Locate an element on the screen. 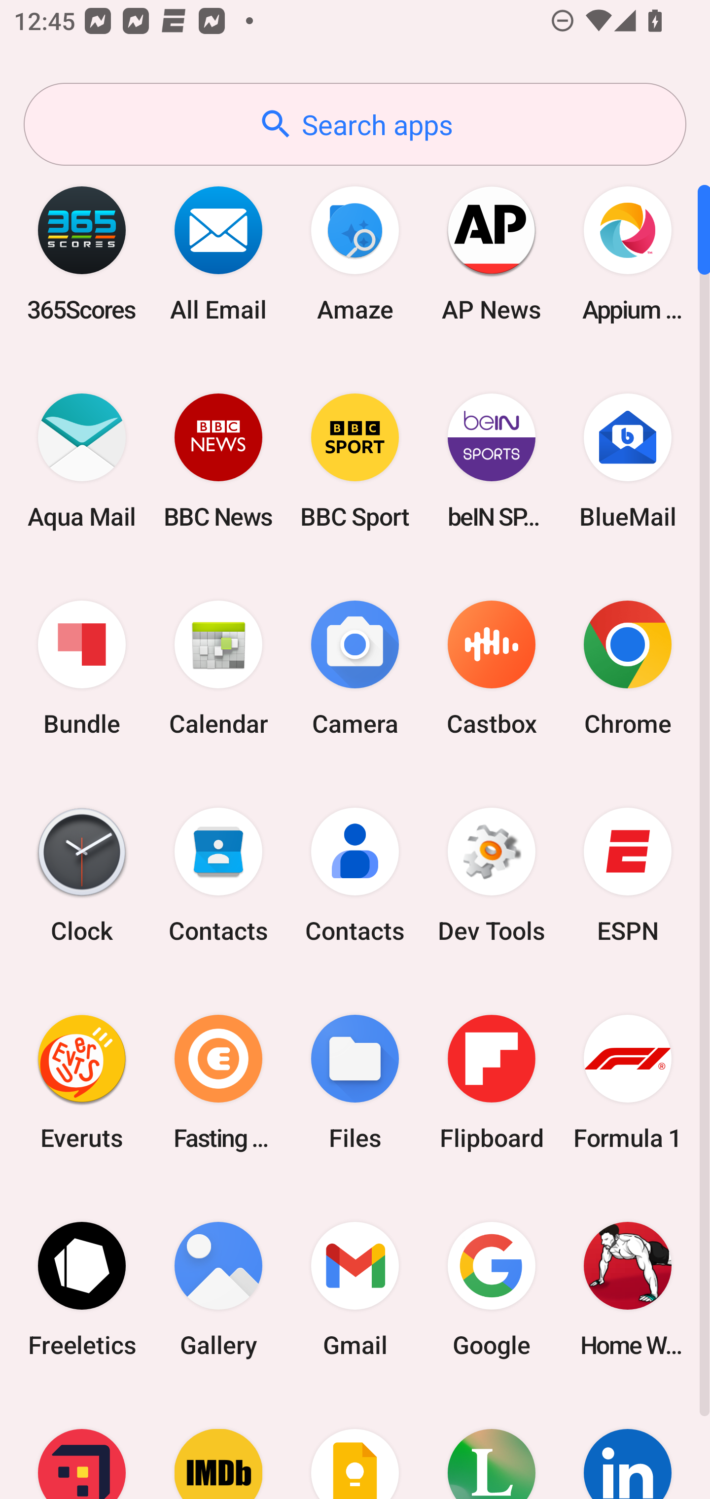 The height and width of the screenshot is (1499, 710). Appium Settings is located at coordinates (628, 253).